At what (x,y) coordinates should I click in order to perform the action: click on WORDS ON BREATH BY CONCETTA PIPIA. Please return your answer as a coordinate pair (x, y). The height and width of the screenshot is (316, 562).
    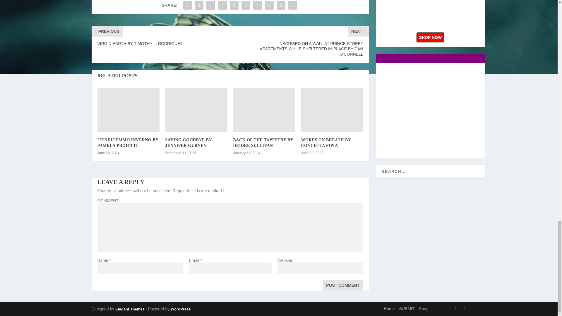
    Looking at the image, I should click on (325, 142).